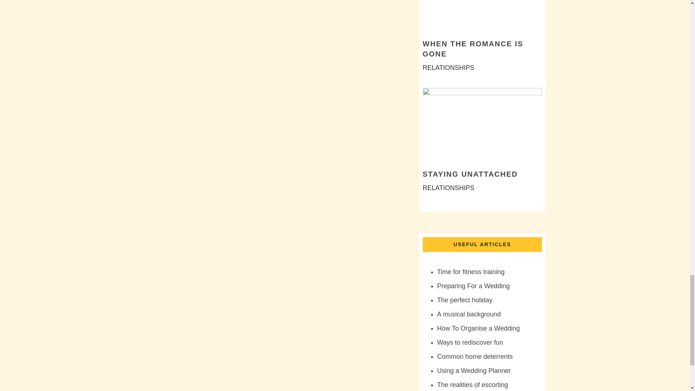  Describe the element at coordinates (473, 286) in the screenshot. I see `Preparing For a Wedding` at that location.